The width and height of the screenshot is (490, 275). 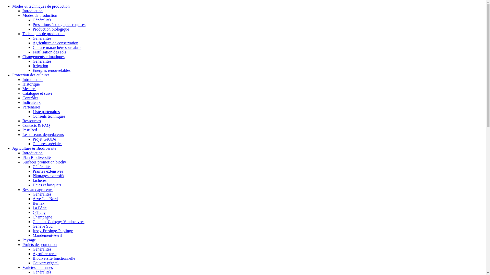 I want to click on Projet GeODe, so click(x=44, y=139).